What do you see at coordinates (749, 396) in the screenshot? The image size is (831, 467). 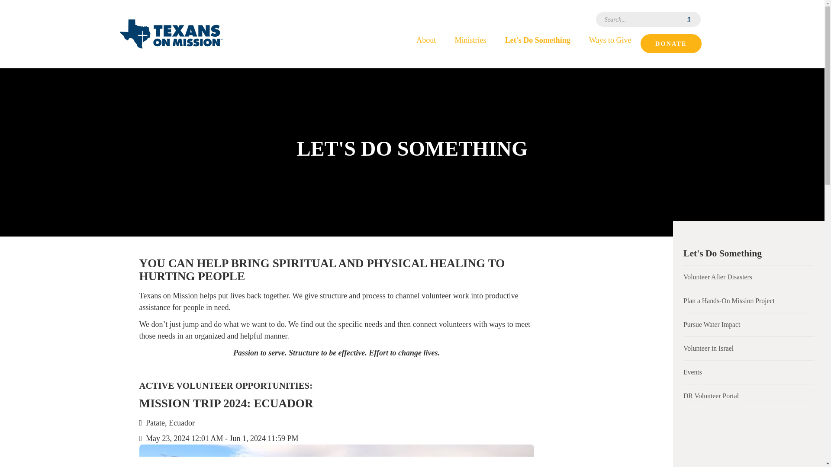 I see `DR Volunteer Portal` at bounding box center [749, 396].